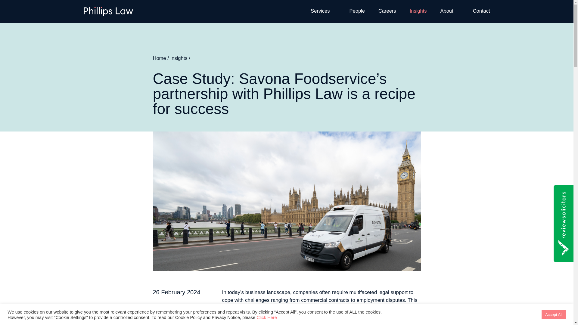 This screenshot has width=578, height=325. I want to click on Services, so click(320, 11).